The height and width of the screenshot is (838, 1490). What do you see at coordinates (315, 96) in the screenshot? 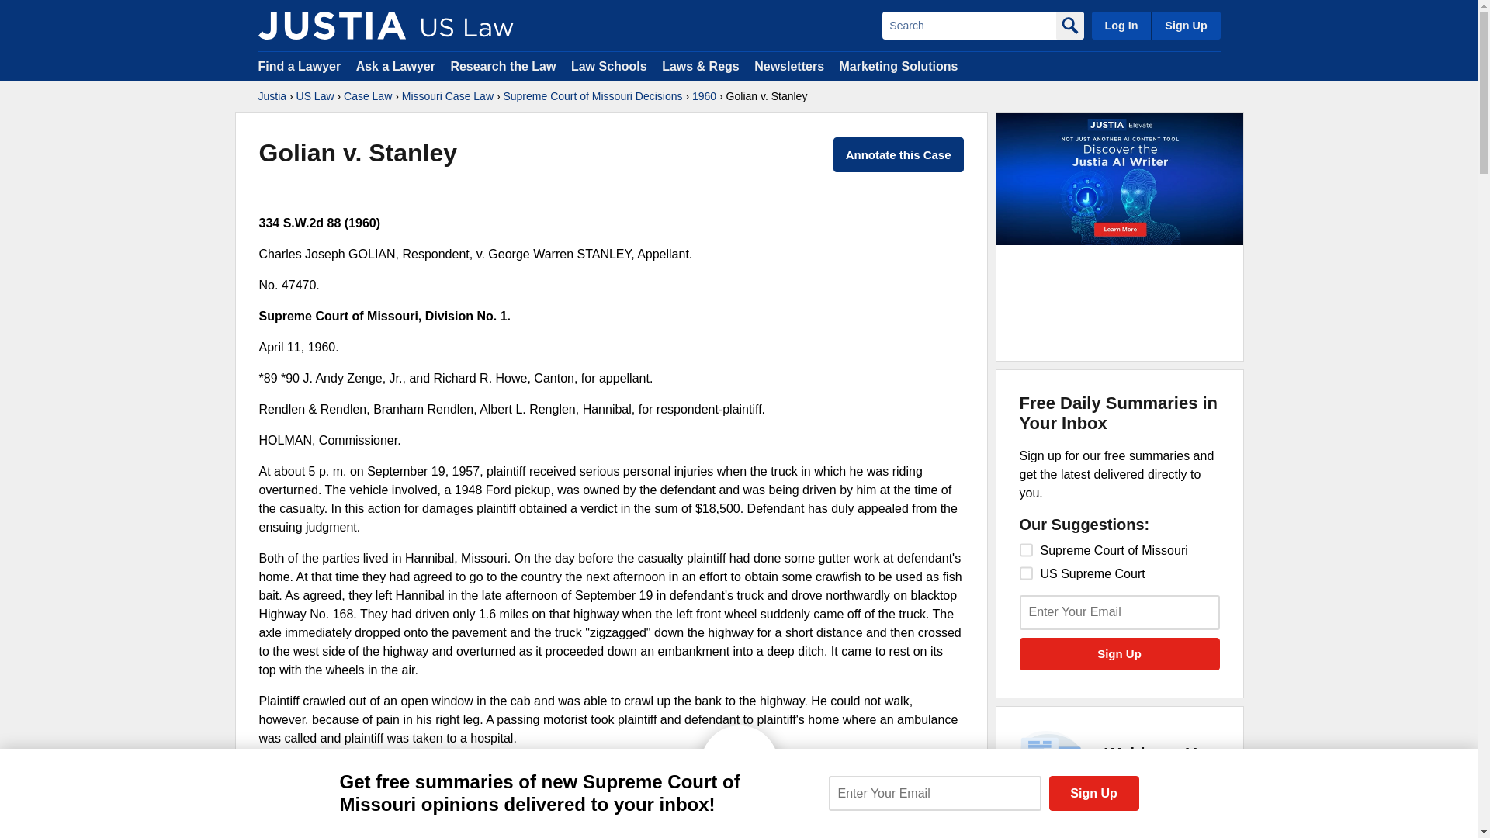
I see `US Law` at bounding box center [315, 96].